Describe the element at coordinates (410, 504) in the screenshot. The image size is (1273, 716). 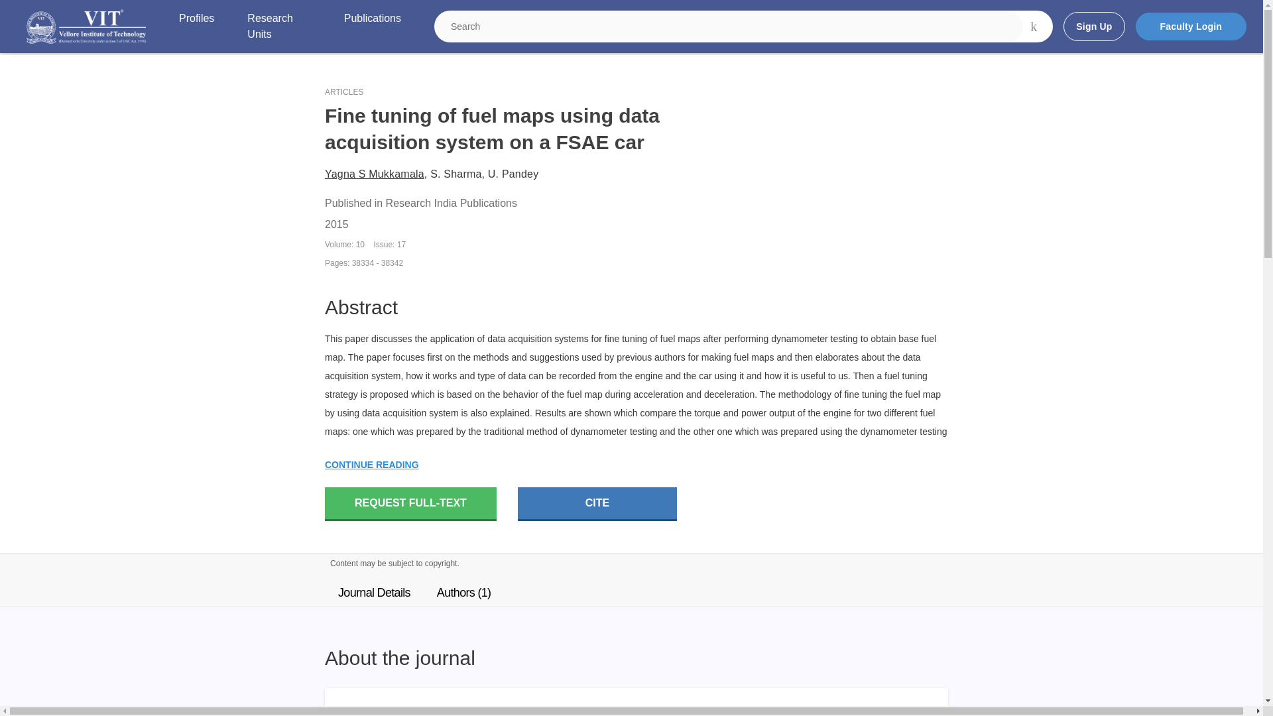
I see `REQUEST FULL-TEXT` at that location.